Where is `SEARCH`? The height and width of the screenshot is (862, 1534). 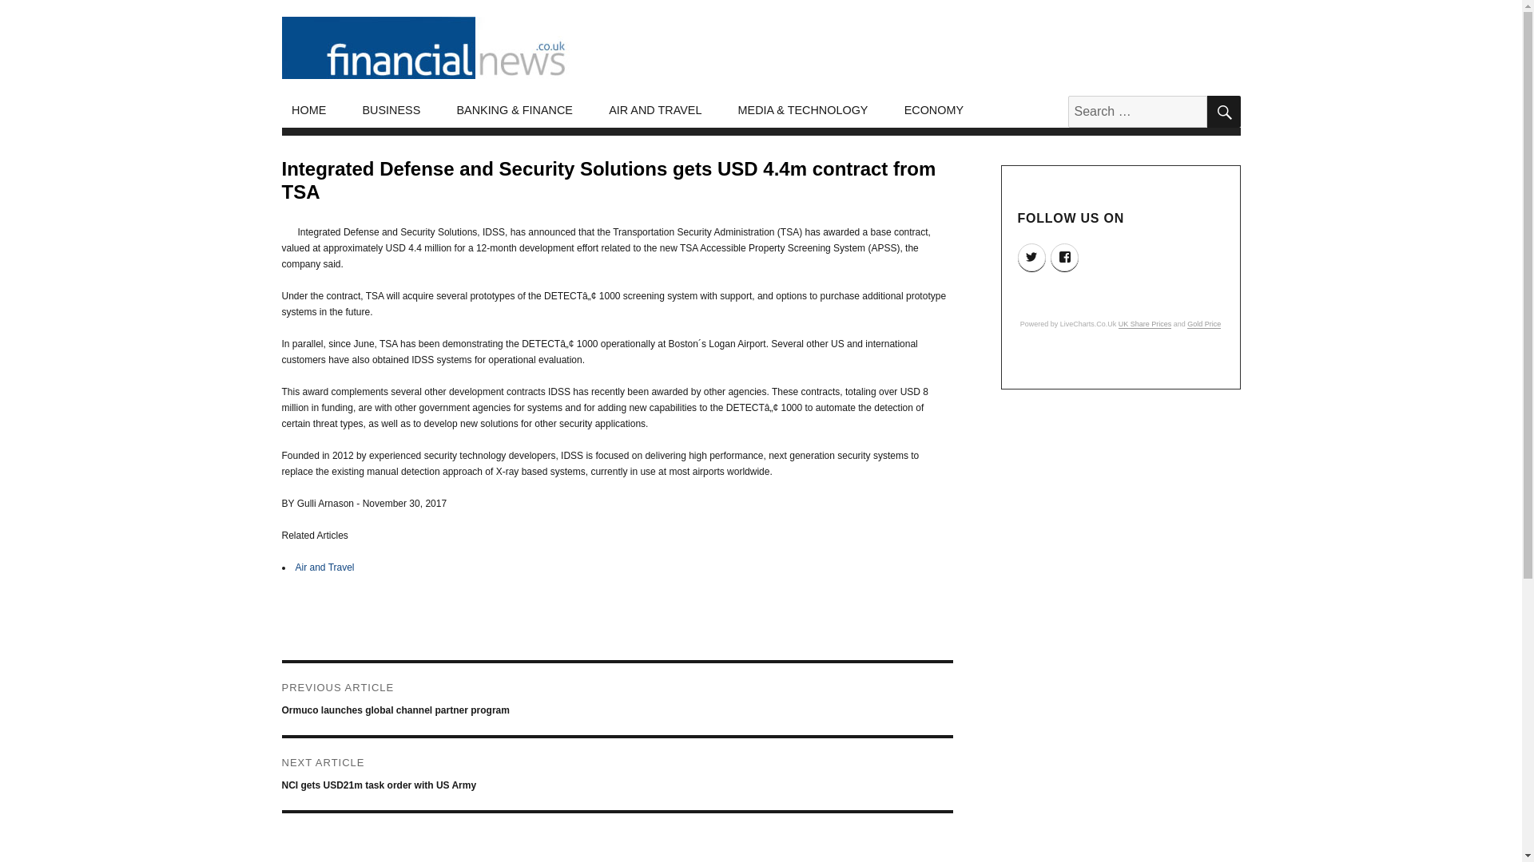 SEARCH is located at coordinates (1222, 111).